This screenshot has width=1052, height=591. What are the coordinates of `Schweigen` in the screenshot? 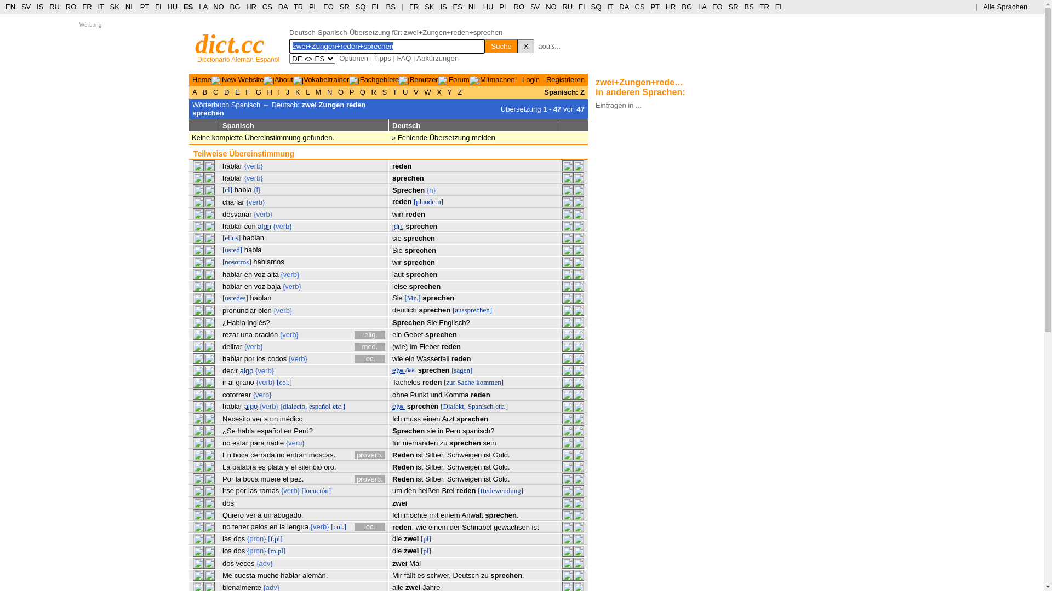 It's located at (465, 479).